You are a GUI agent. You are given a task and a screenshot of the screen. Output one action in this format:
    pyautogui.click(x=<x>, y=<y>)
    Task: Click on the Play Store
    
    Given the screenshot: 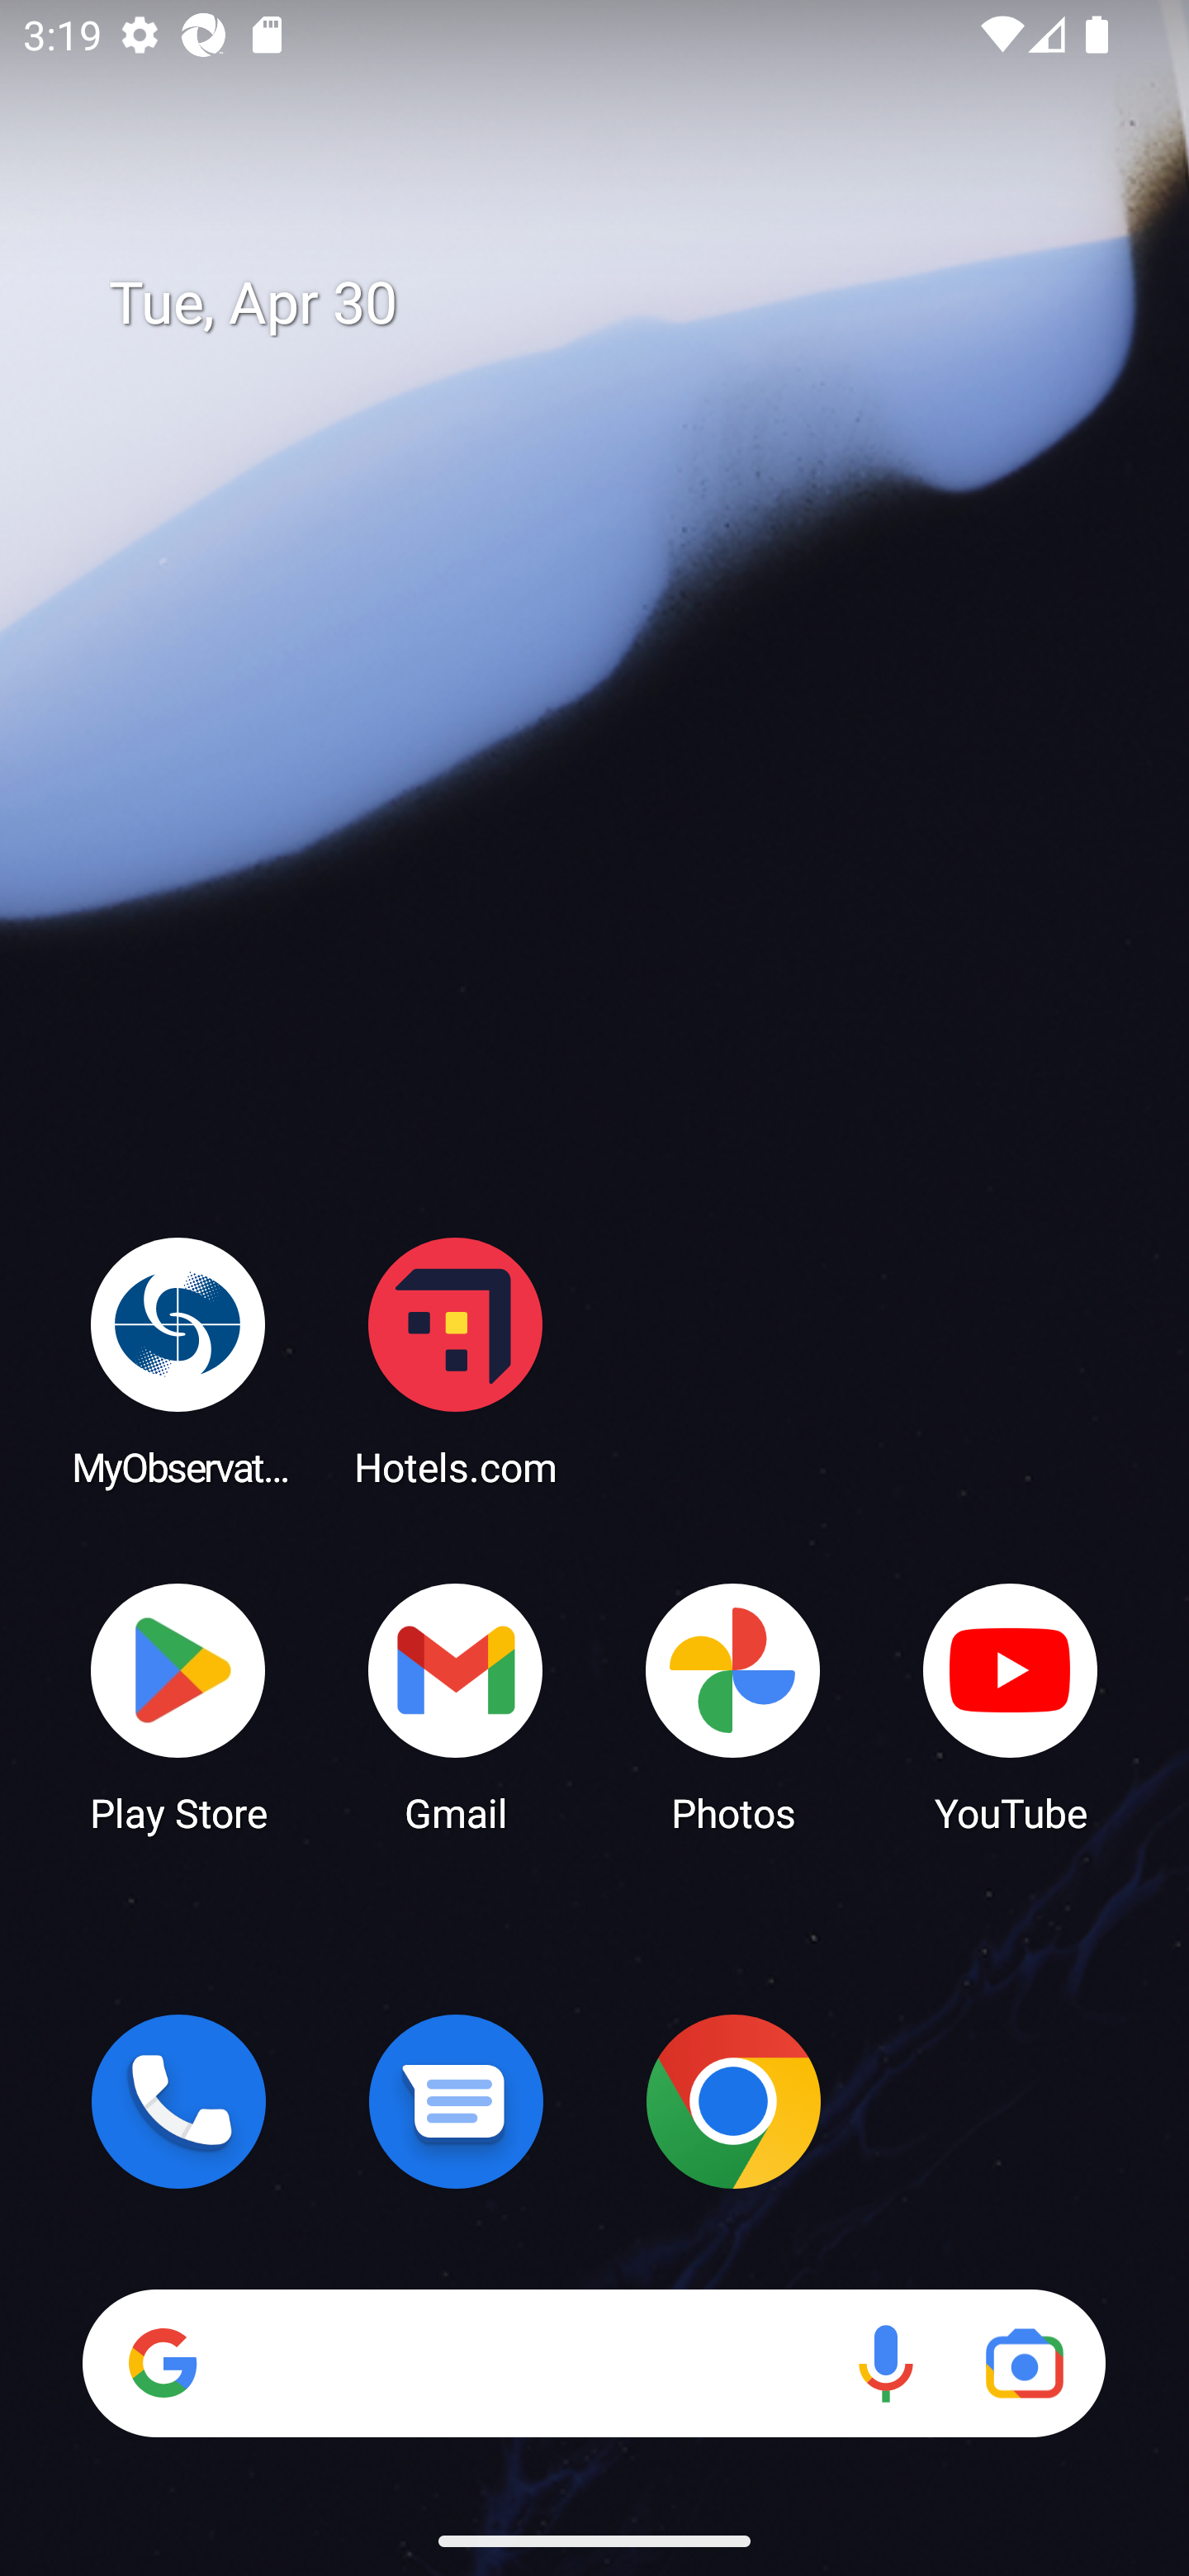 What is the action you would take?
    pyautogui.click(x=178, y=1706)
    